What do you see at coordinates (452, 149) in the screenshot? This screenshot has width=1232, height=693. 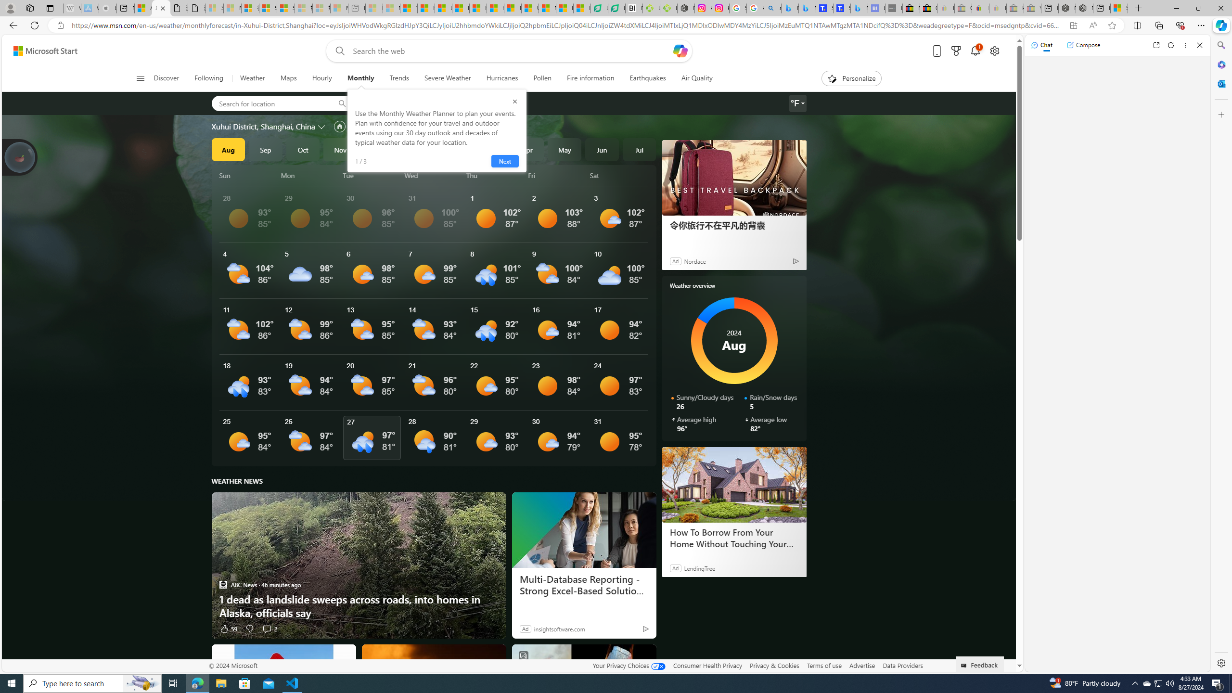 I see `Feb` at bounding box center [452, 149].